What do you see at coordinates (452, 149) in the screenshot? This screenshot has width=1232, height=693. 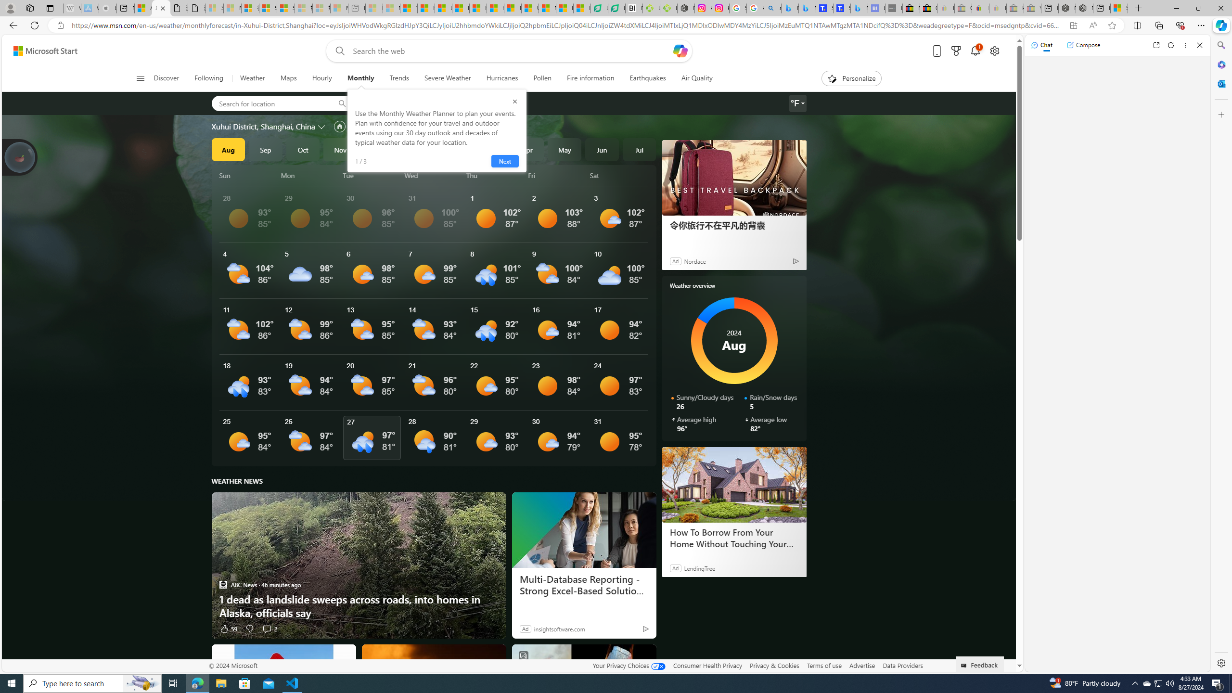 I see `Feb` at bounding box center [452, 149].